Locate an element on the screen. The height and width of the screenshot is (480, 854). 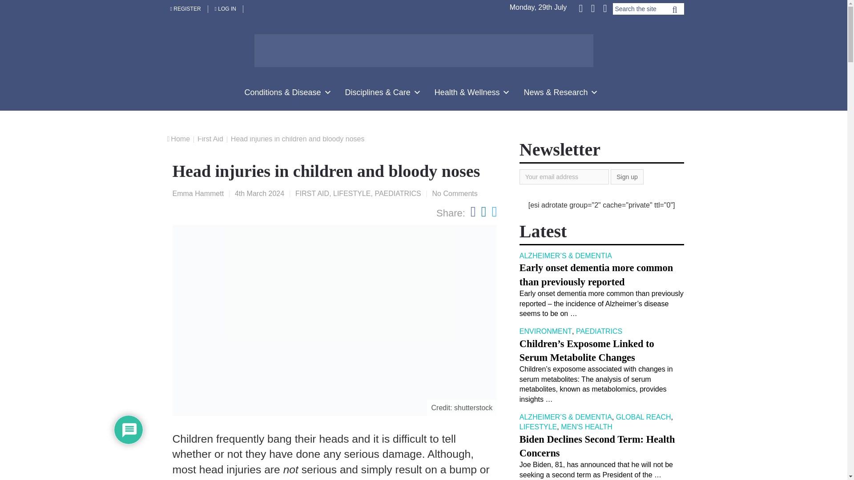
View all posts in Lifestyle is located at coordinates (351, 193).